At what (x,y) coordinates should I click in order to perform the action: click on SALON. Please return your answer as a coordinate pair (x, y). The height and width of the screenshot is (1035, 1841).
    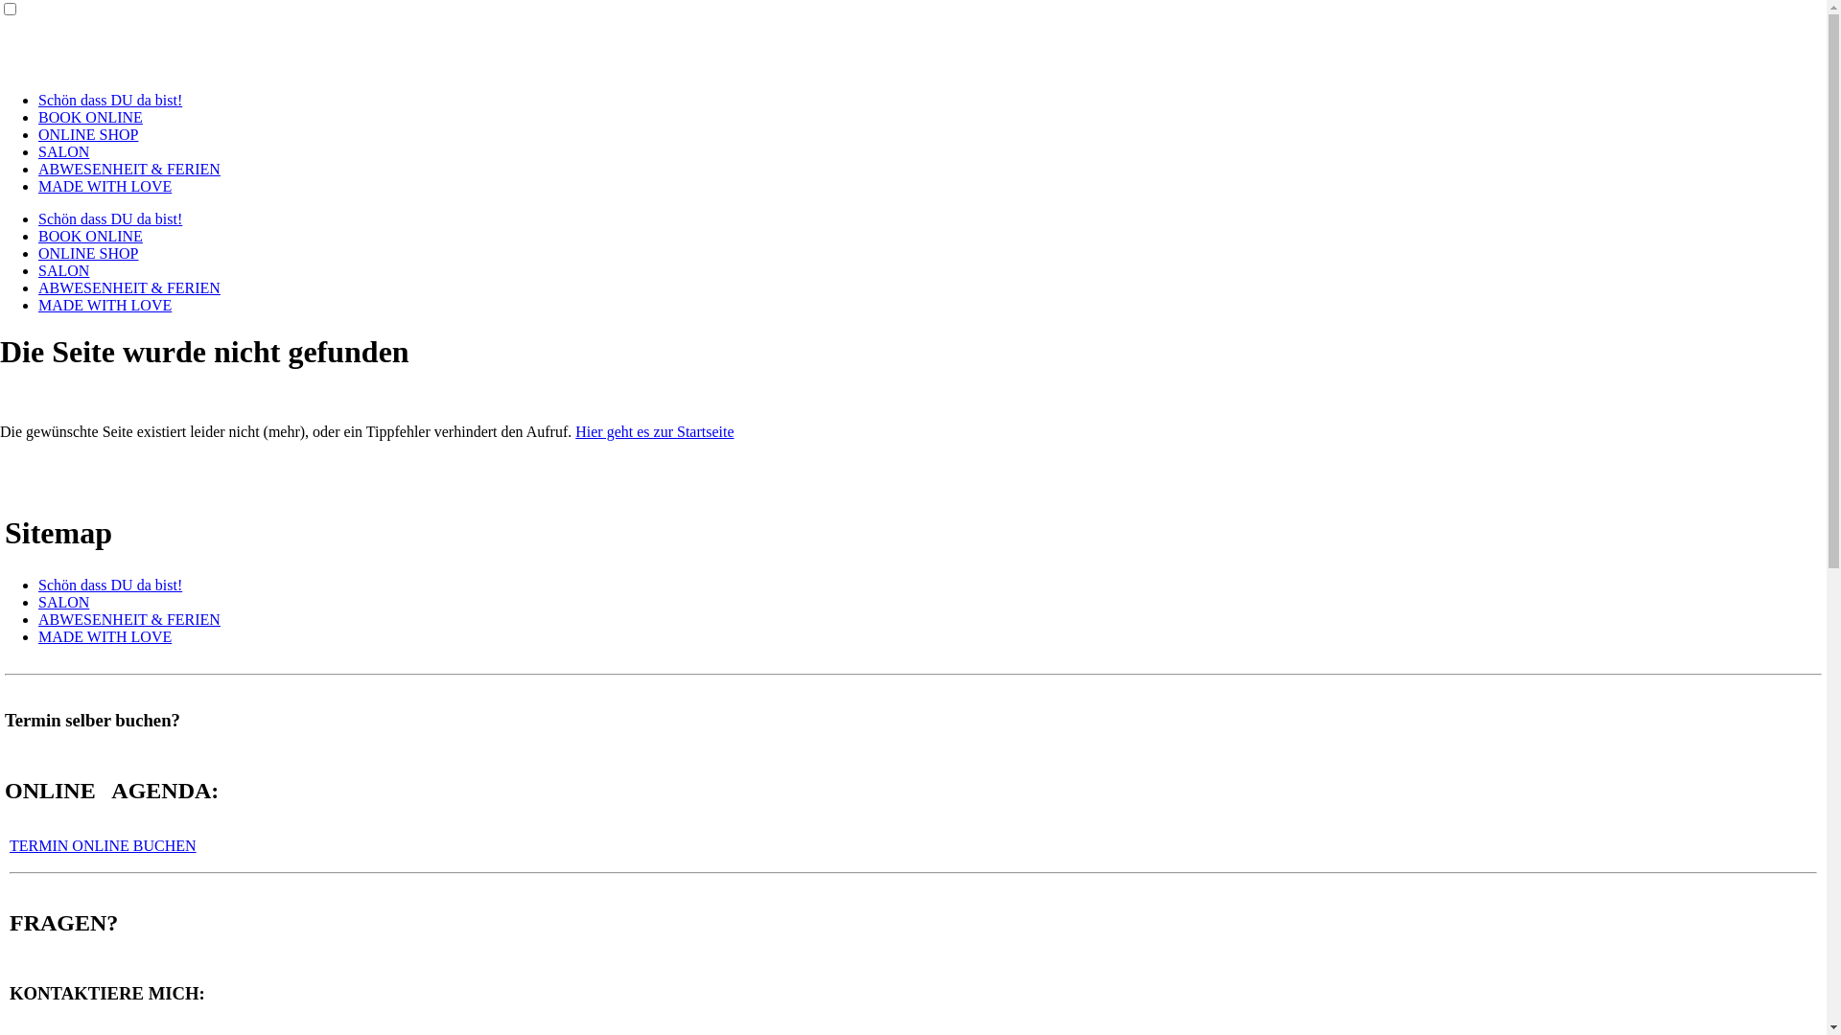
    Looking at the image, I should click on (63, 151).